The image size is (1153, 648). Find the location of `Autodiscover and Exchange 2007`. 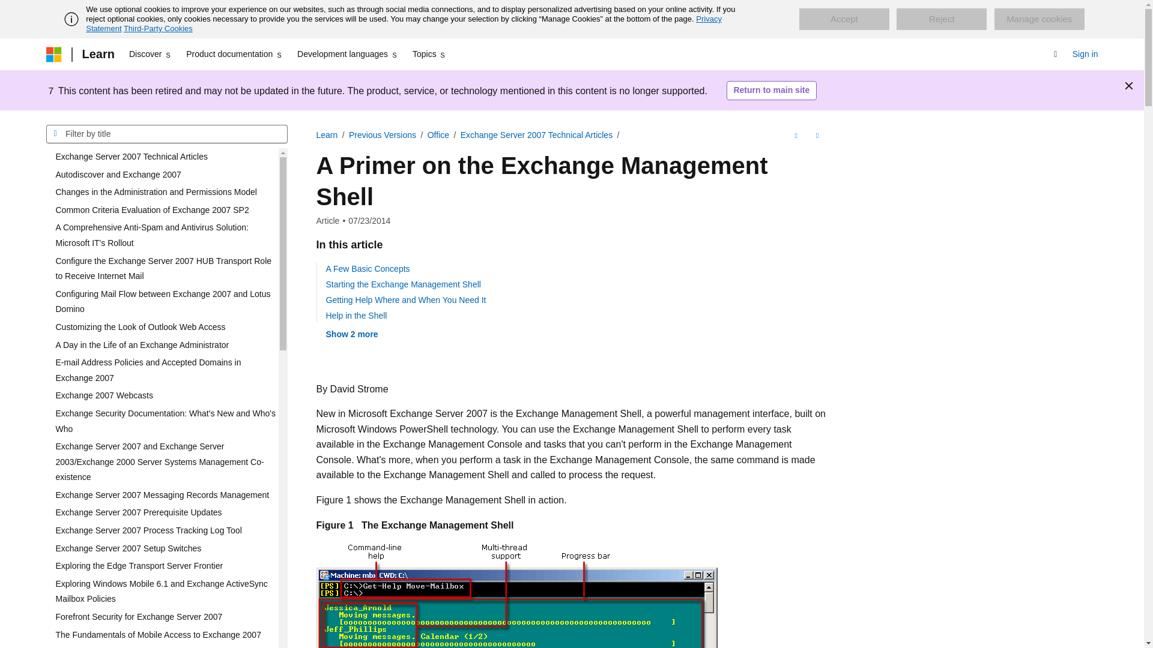

Autodiscover and Exchange 2007 is located at coordinates (162, 175).